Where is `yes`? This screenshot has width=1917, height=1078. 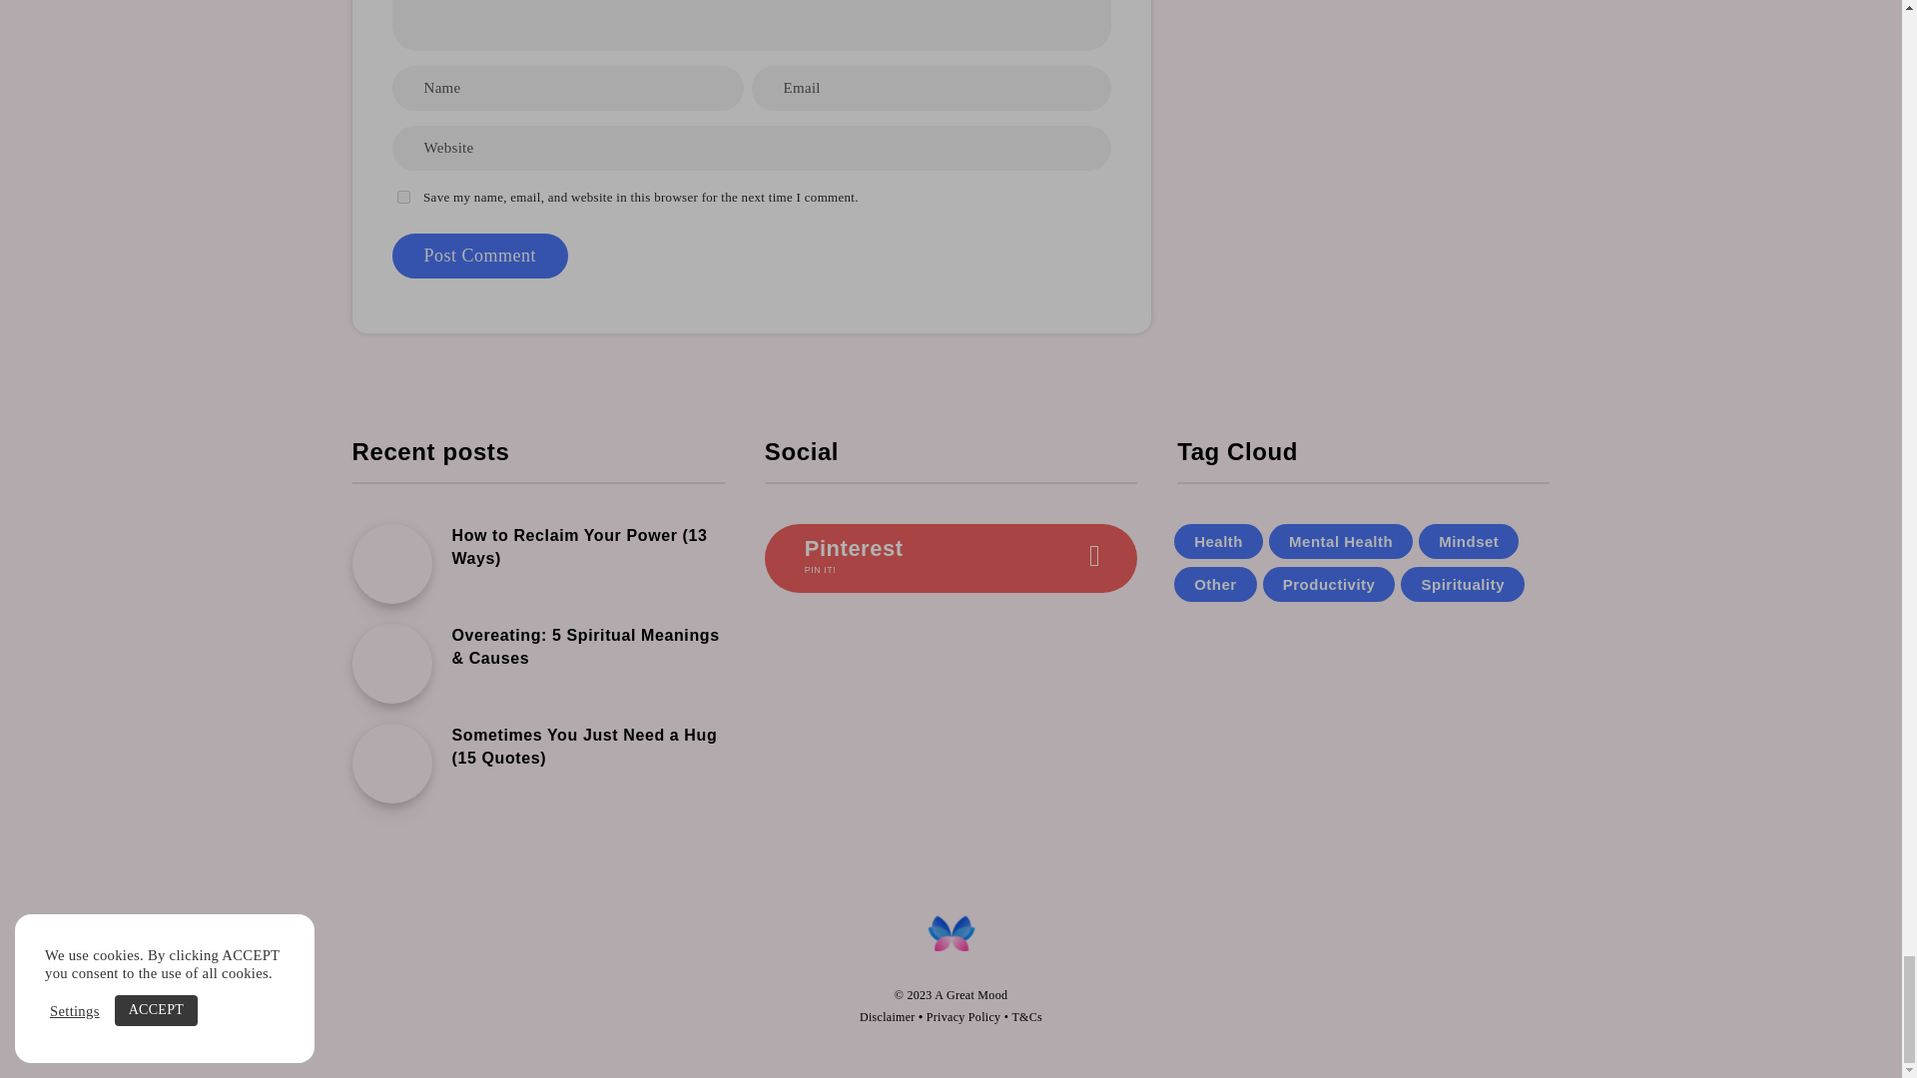 yes is located at coordinates (403, 198).